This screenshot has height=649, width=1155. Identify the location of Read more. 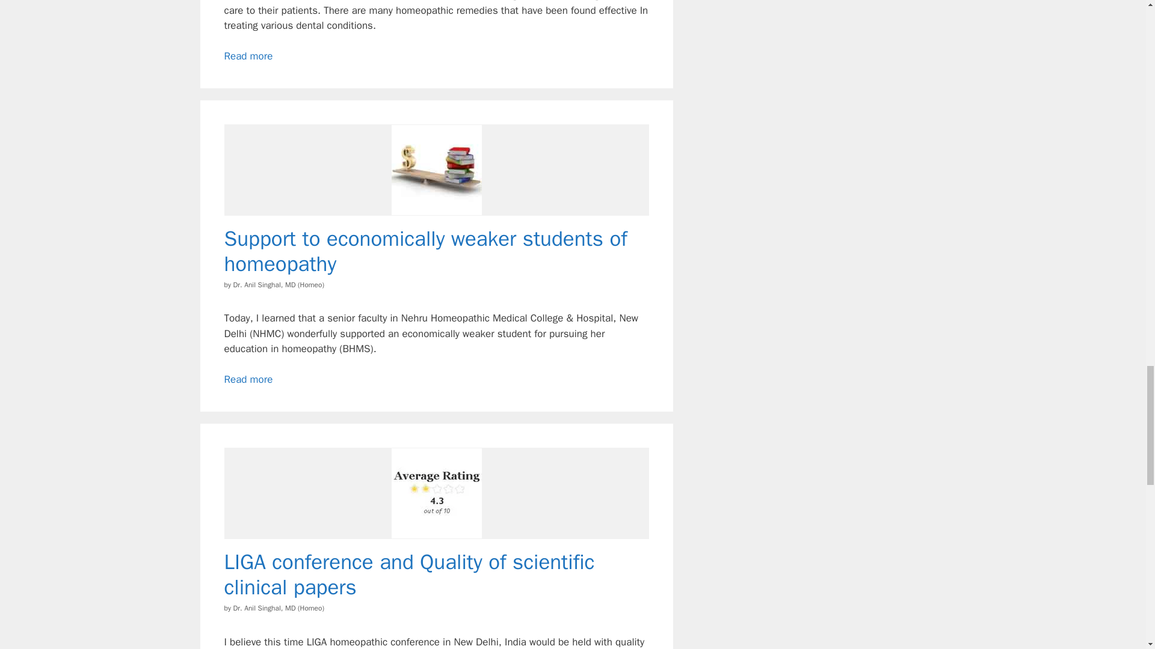
(248, 379).